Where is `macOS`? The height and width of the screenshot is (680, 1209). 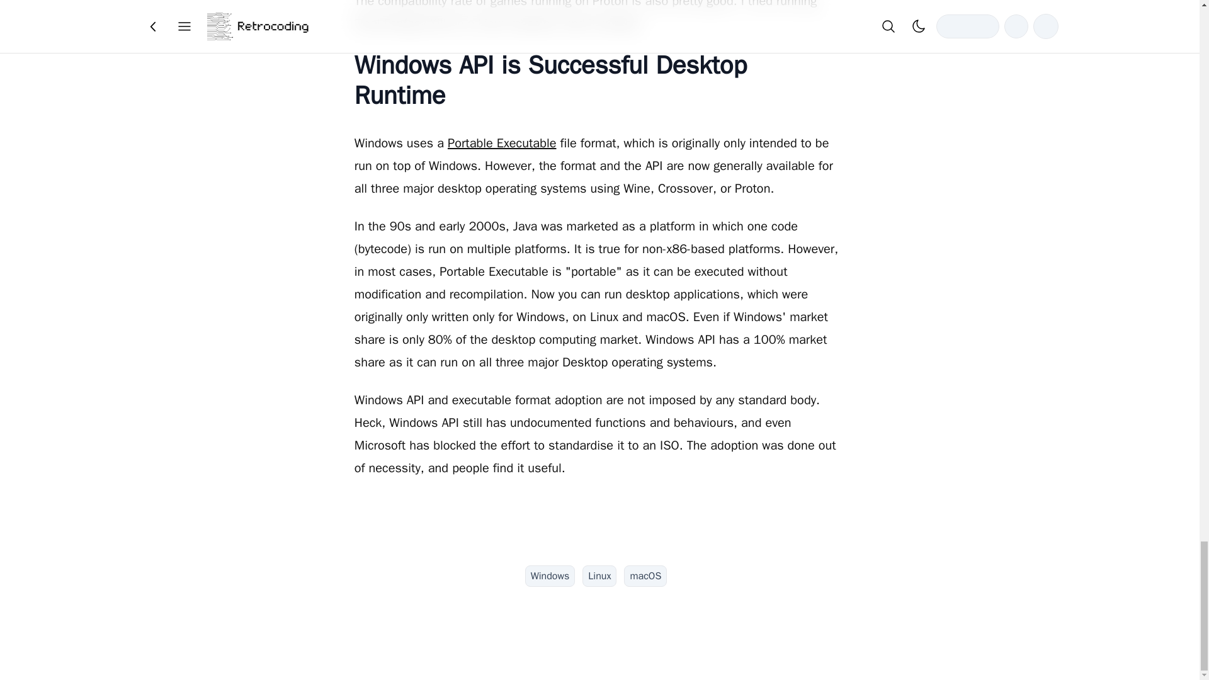 macOS is located at coordinates (645, 575).